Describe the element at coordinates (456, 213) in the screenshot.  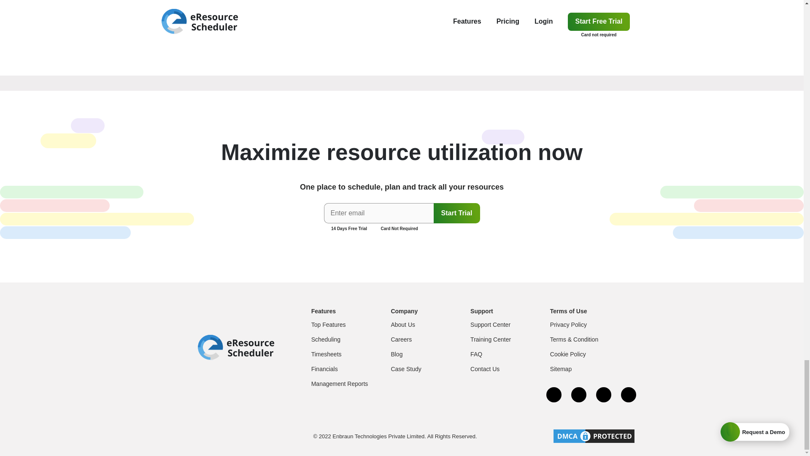
I see `Start Trial` at that location.